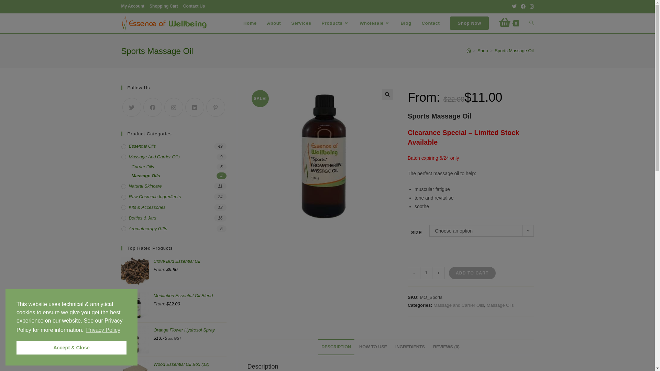 The height and width of the screenshot is (371, 660). I want to click on Shop, so click(483, 51).